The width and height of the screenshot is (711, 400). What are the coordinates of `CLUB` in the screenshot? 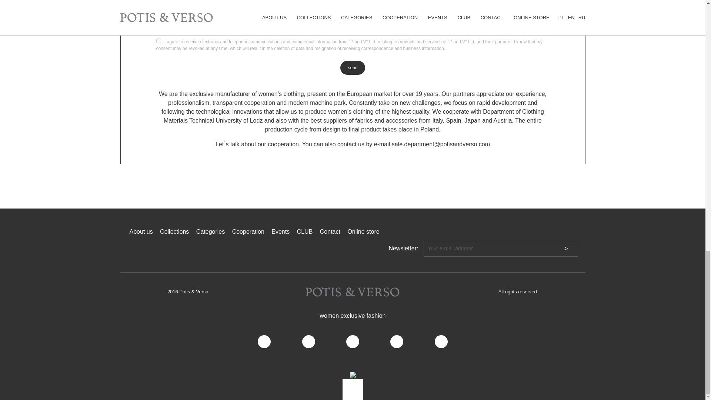 It's located at (305, 231).